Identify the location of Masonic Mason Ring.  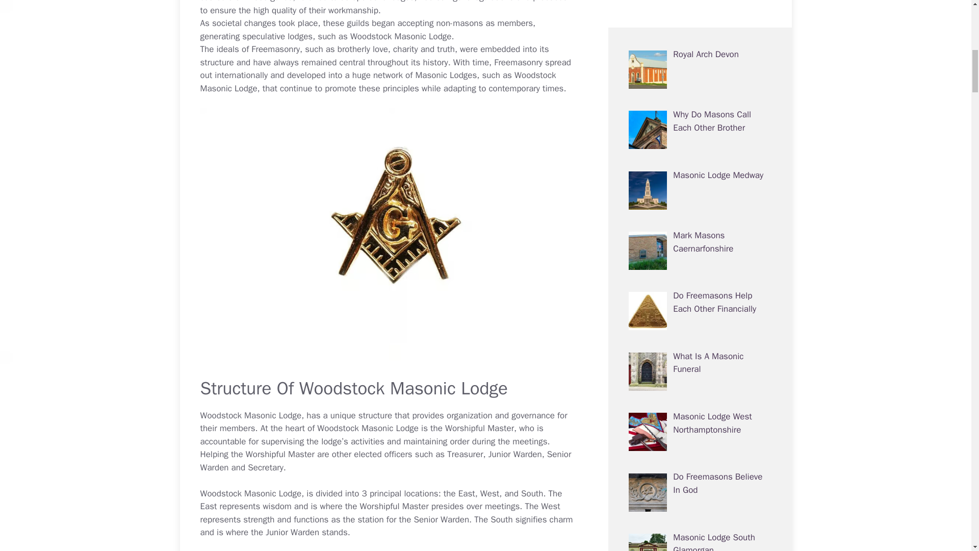
(712, 216).